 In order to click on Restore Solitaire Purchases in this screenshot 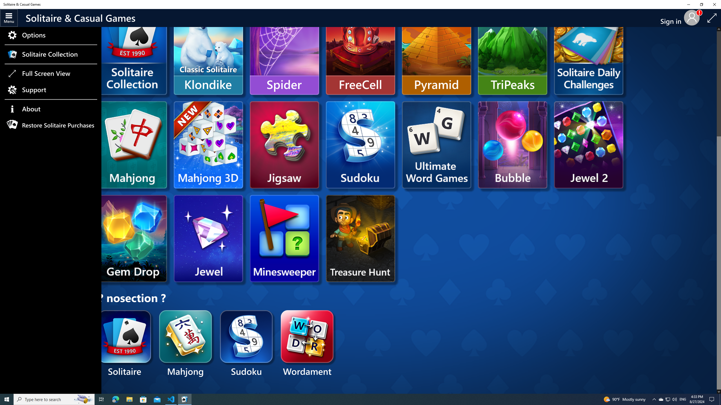, I will do `click(51, 125)`.